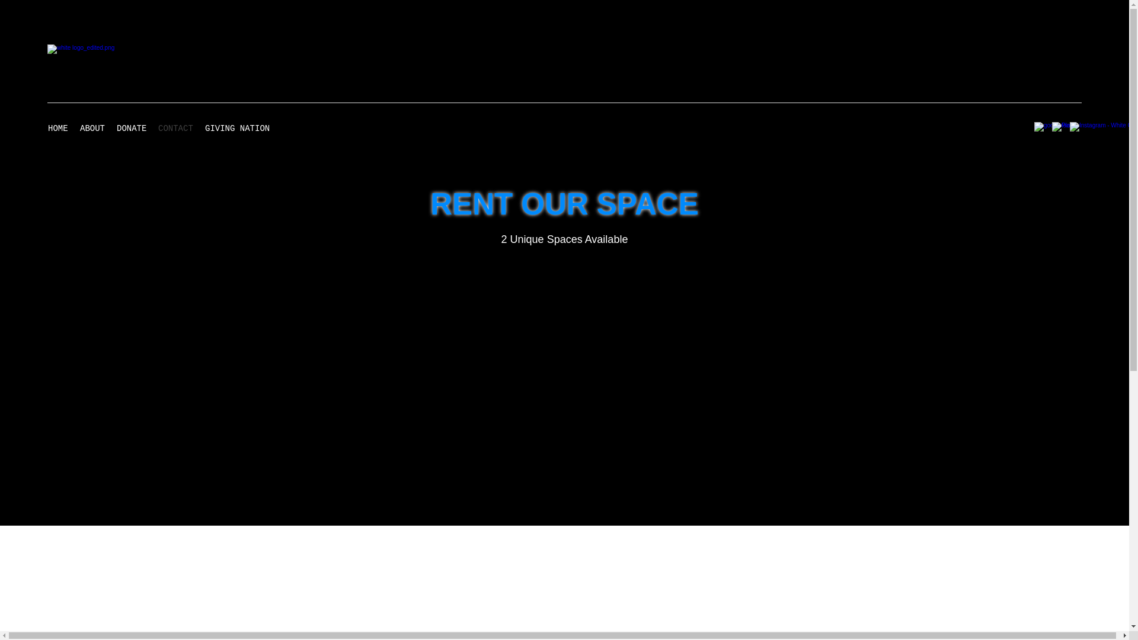  Describe the element at coordinates (175, 128) in the screenshot. I see `CONTACT` at that location.